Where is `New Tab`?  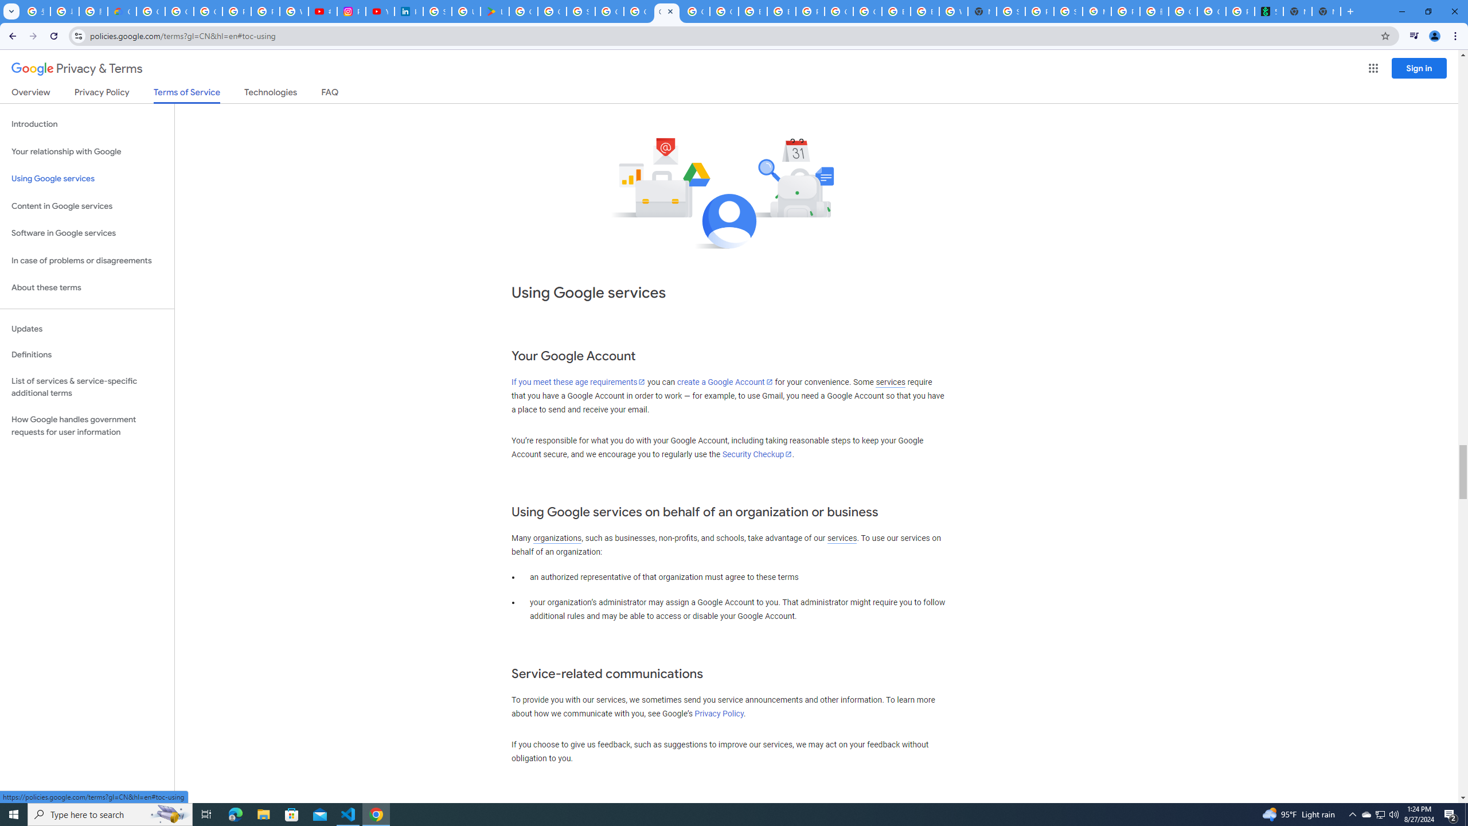 New Tab is located at coordinates (1326, 11).